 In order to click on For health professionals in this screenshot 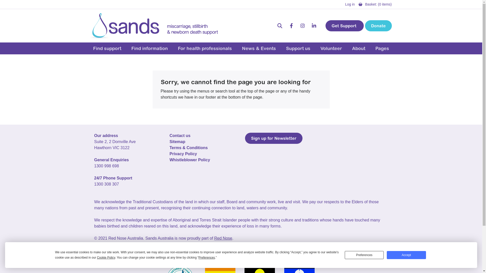, I will do `click(205, 49)`.